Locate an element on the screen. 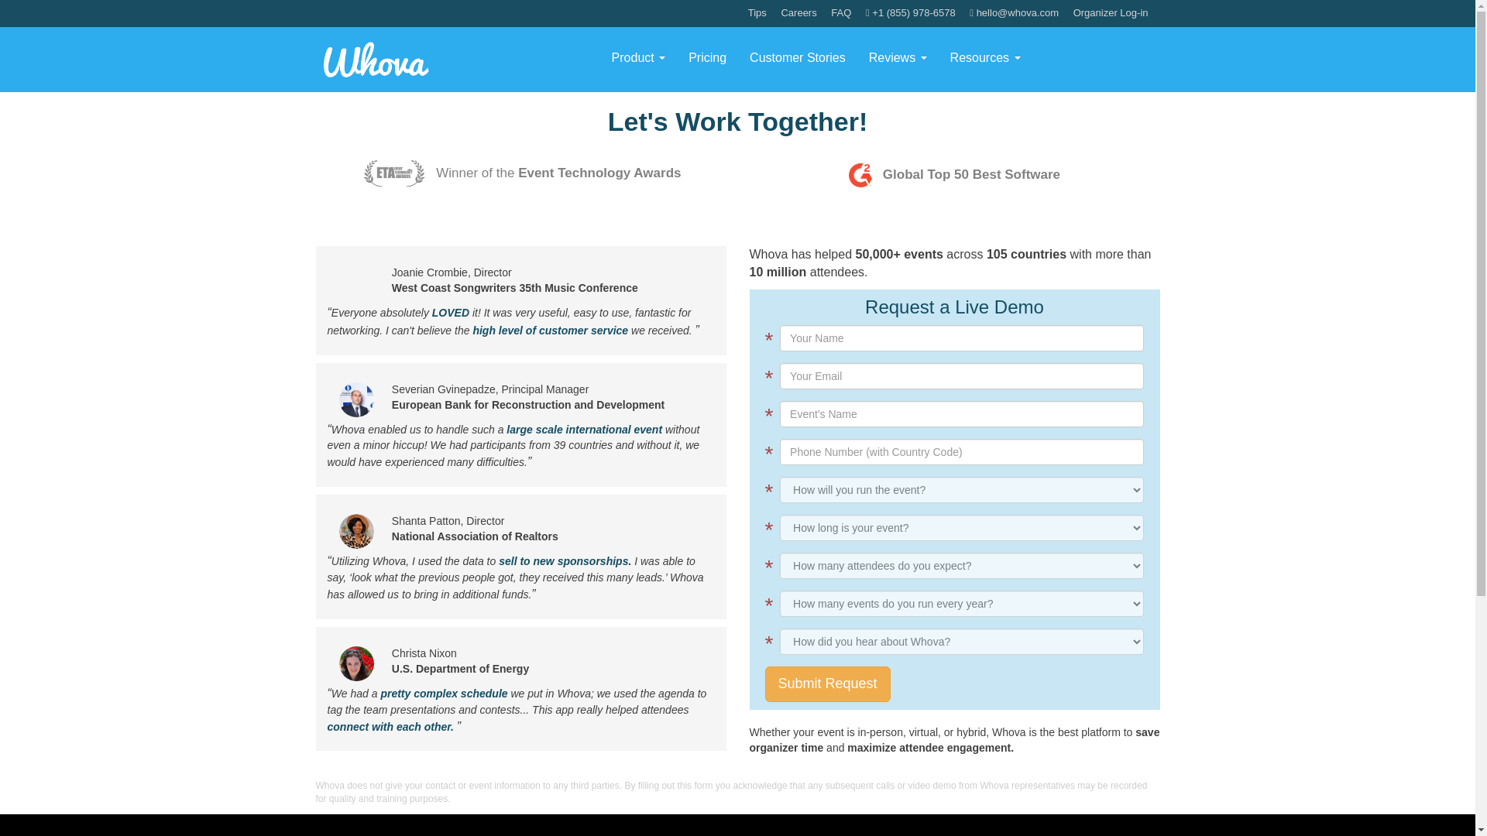 The image size is (1487, 836). Reviews is located at coordinates (898, 57).